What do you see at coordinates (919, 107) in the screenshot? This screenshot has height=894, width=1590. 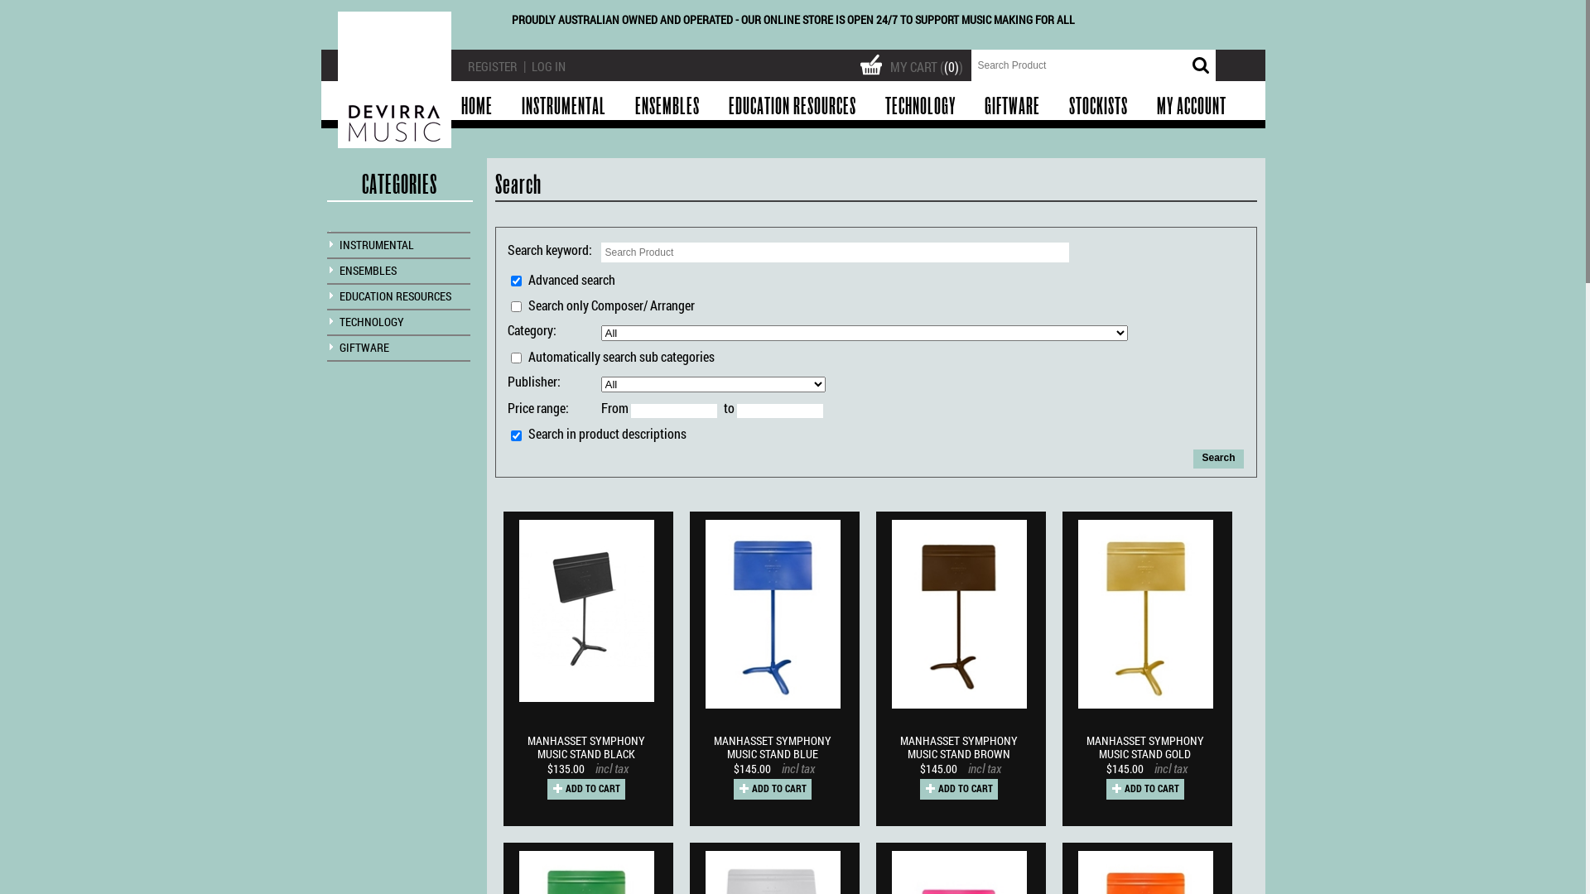 I see `TECHNOLOGY` at bounding box center [919, 107].